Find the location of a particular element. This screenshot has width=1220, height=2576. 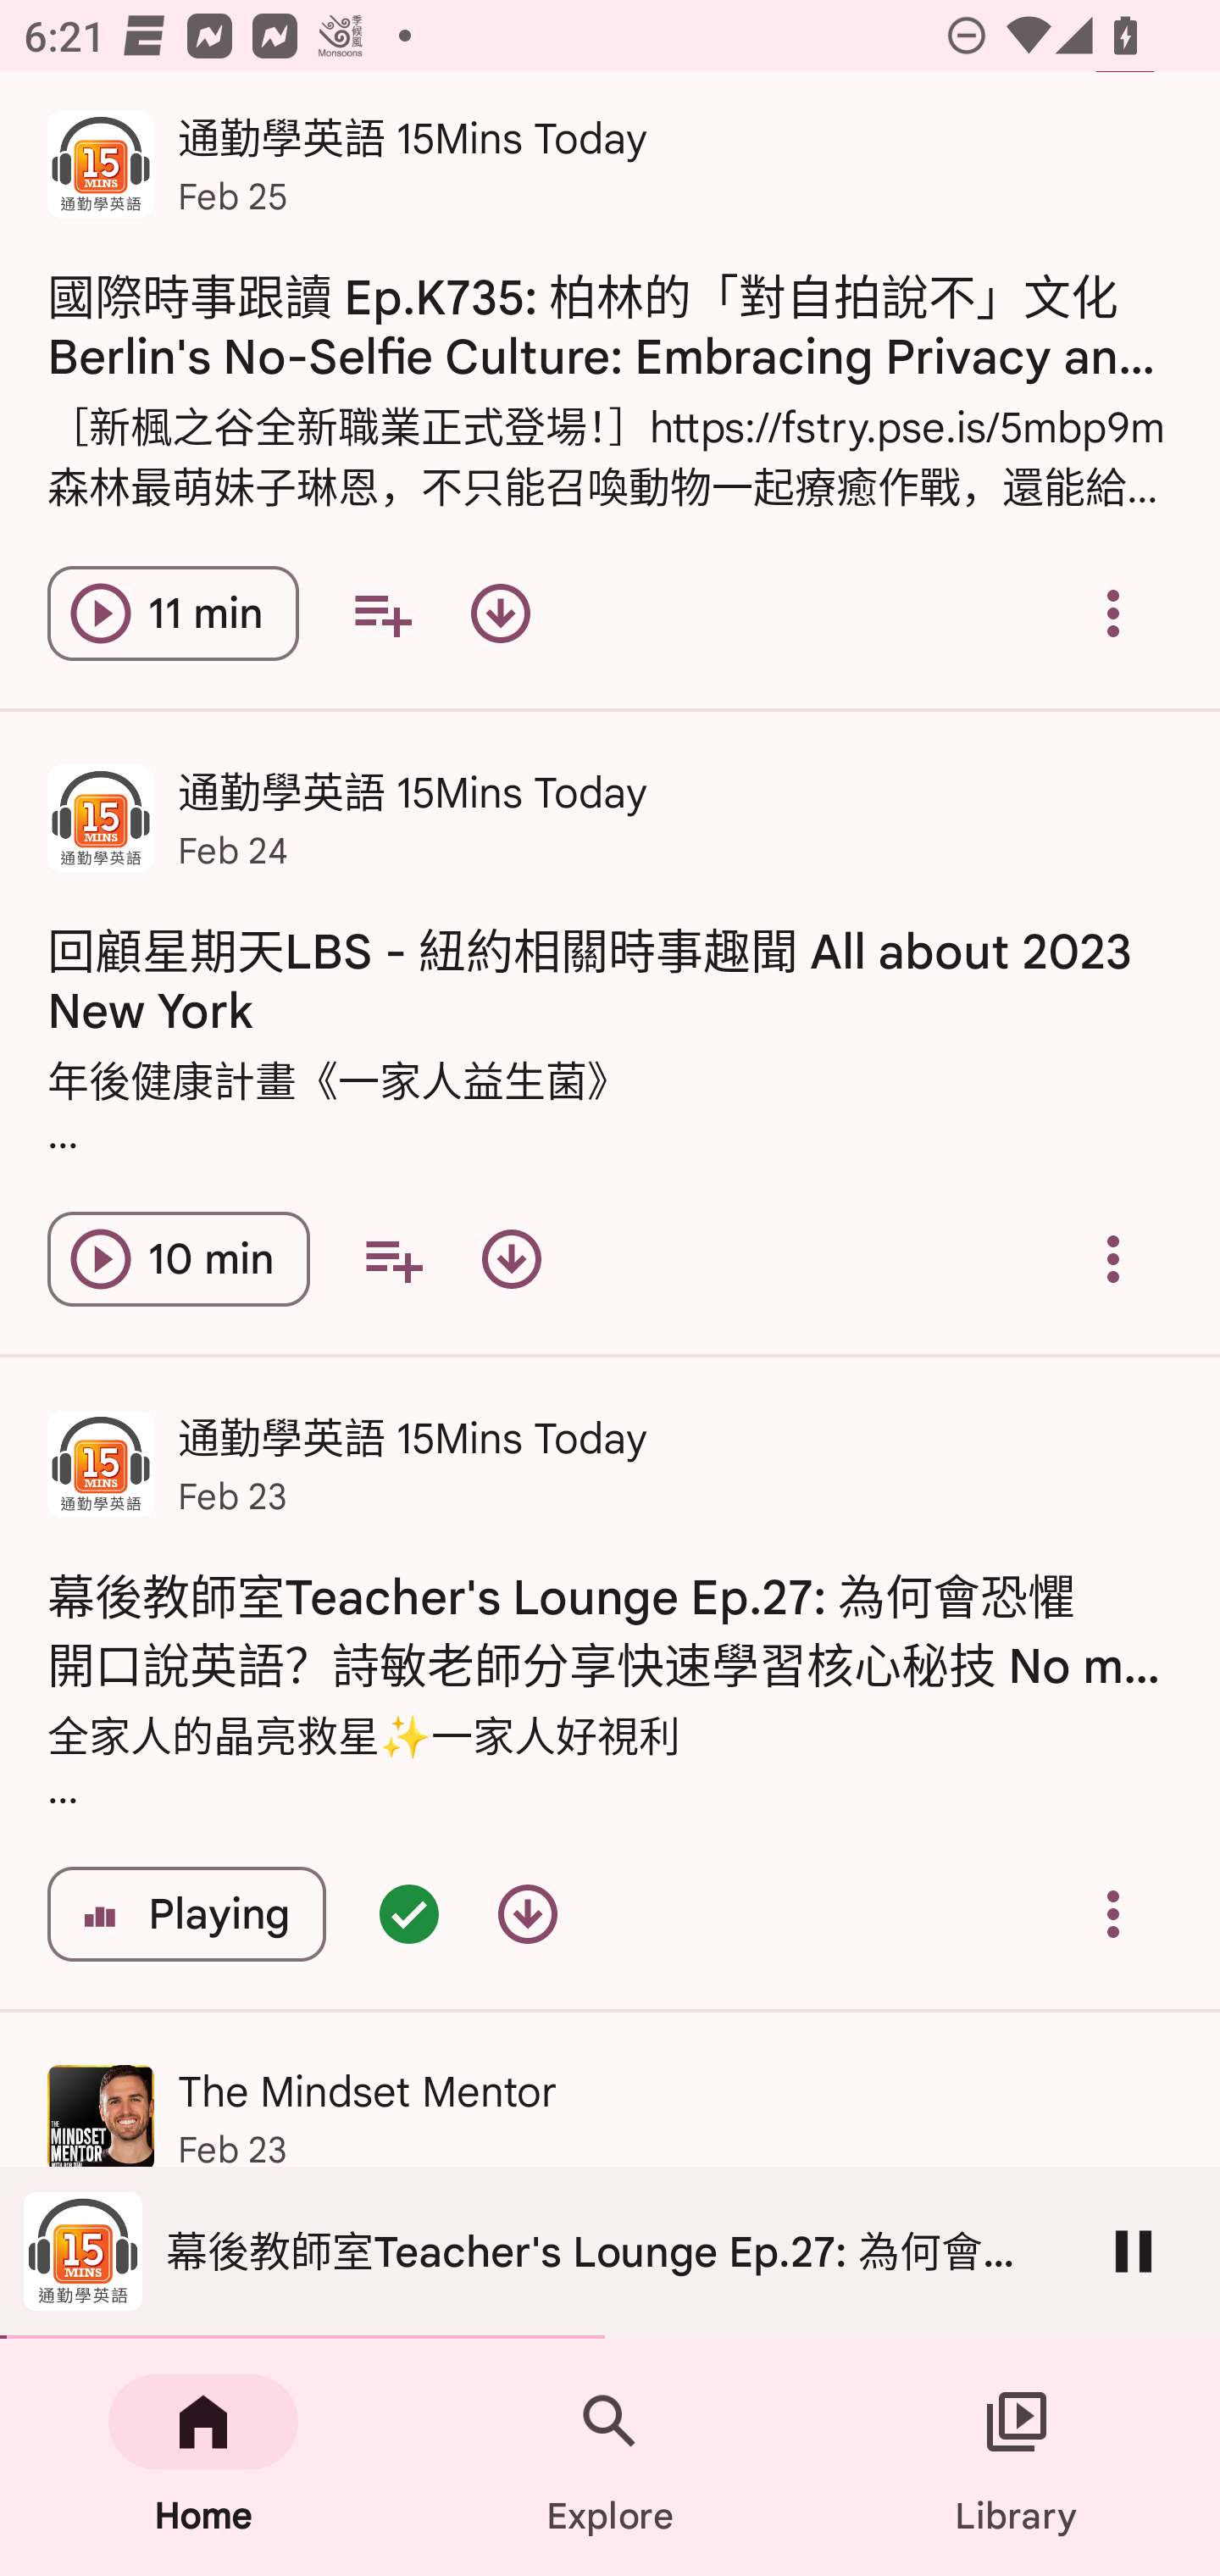

Episode queued - double tap for options is located at coordinates (408, 1913).